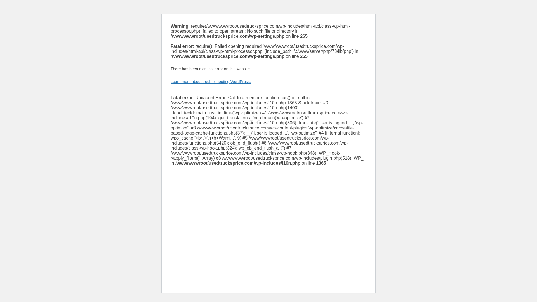 This screenshot has height=302, width=537. I want to click on Learn more about troubleshooting WordPress., so click(211, 82).